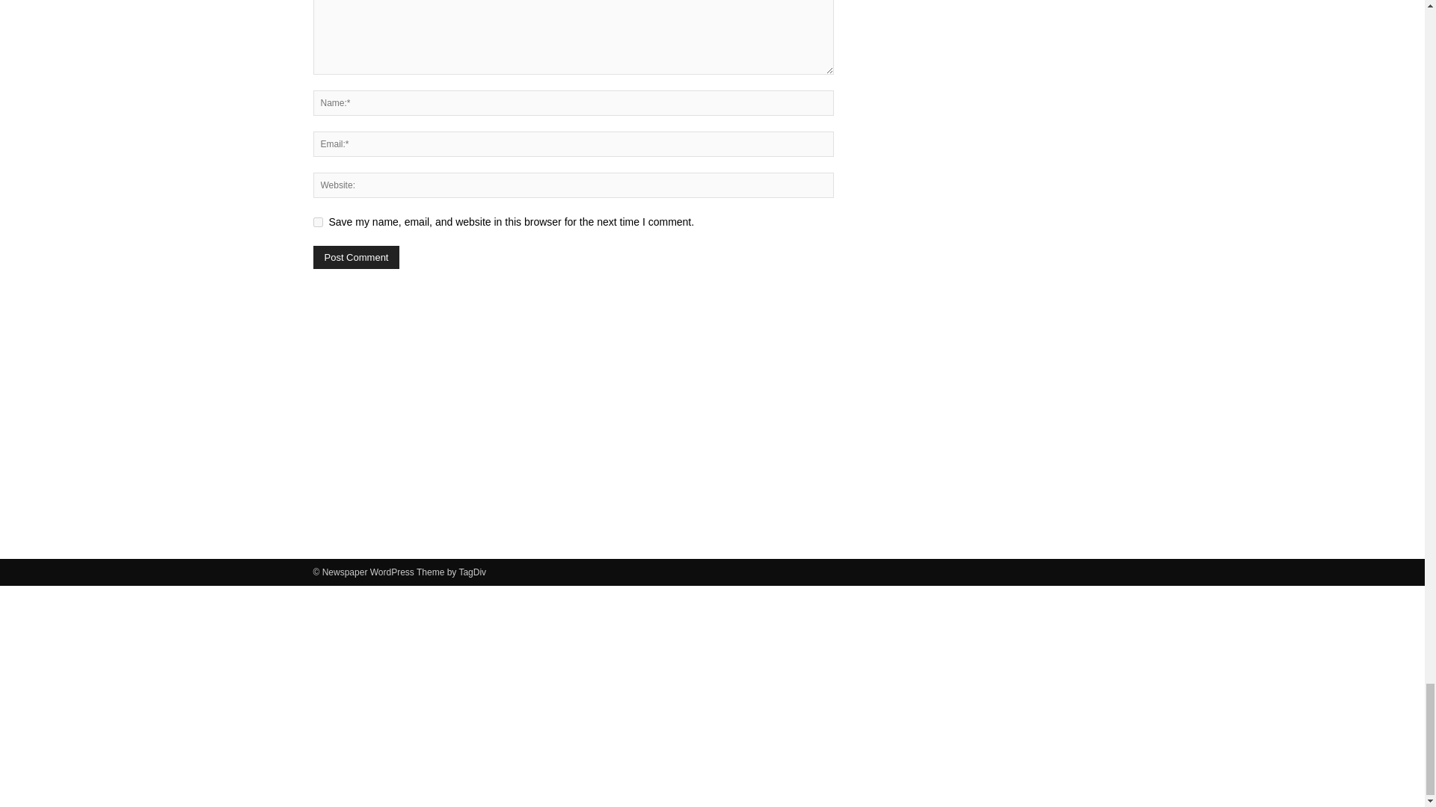 Image resolution: width=1436 pixels, height=807 pixels. I want to click on Post Comment, so click(356, 257).